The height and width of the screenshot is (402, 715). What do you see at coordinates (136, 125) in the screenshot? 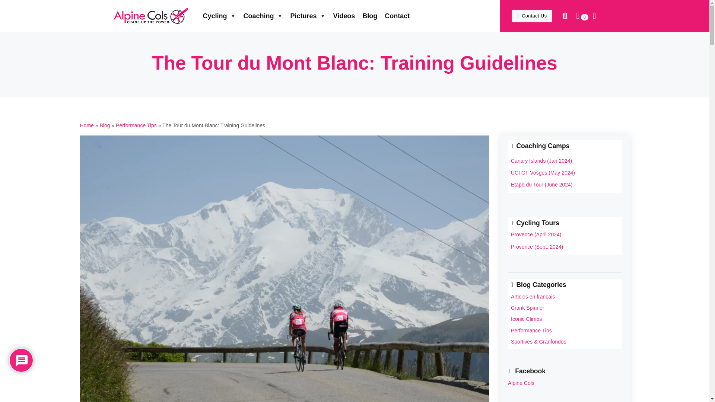
I see `Blog` at bounding box center [136, 125].